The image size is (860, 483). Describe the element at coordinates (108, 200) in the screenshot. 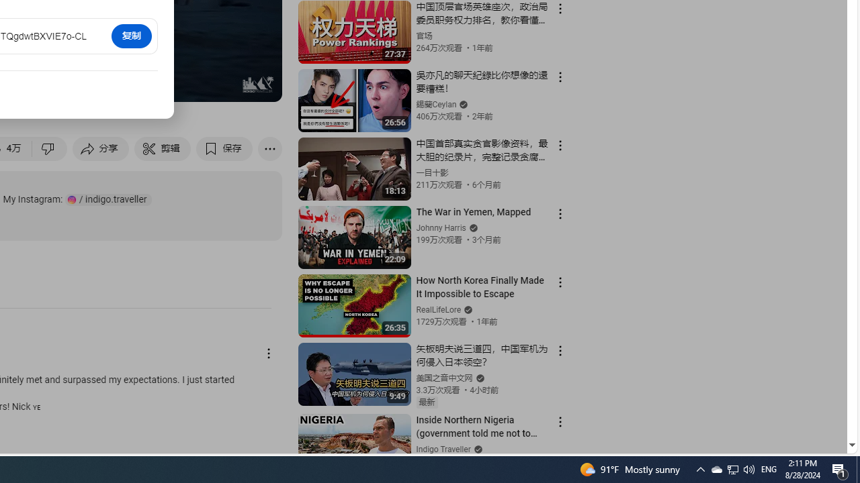

I see `Instagram Channel Link: indigo.traveller` at that location.